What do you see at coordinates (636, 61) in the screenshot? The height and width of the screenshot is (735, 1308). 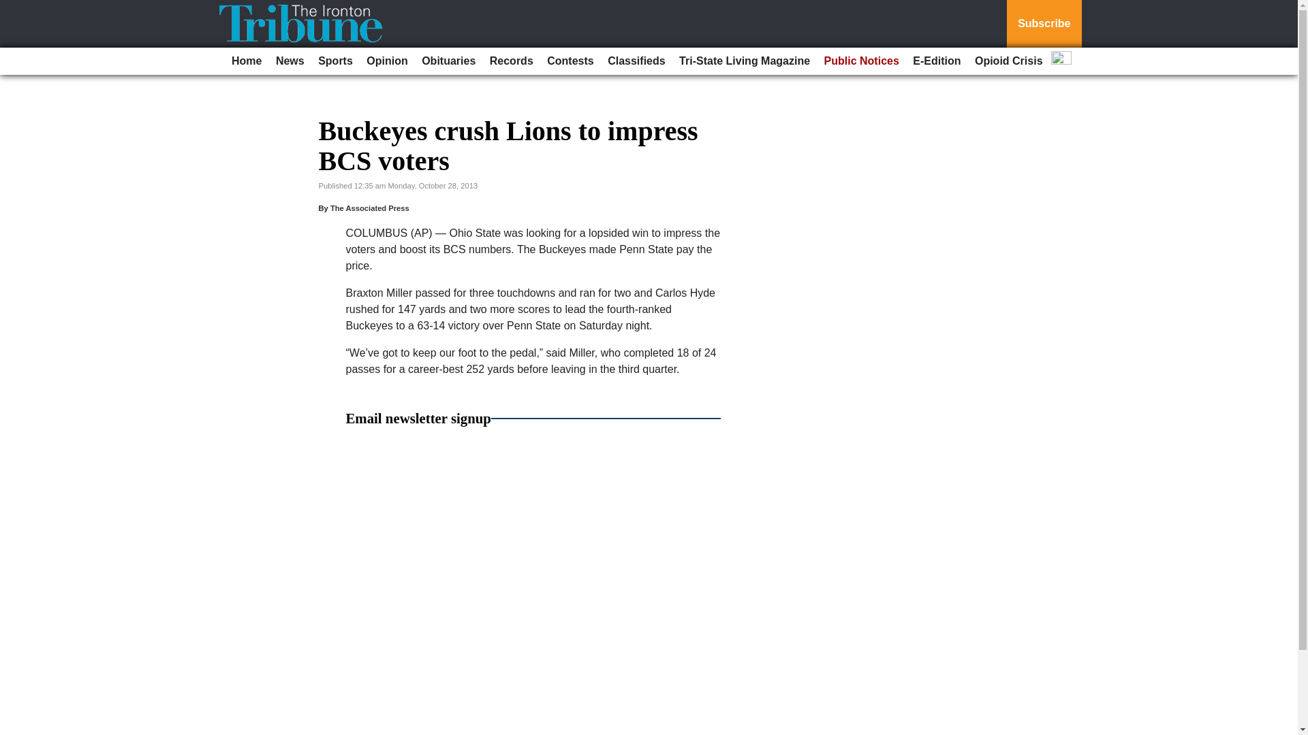 I see `Classifieds` at bounding box center [636, 61].